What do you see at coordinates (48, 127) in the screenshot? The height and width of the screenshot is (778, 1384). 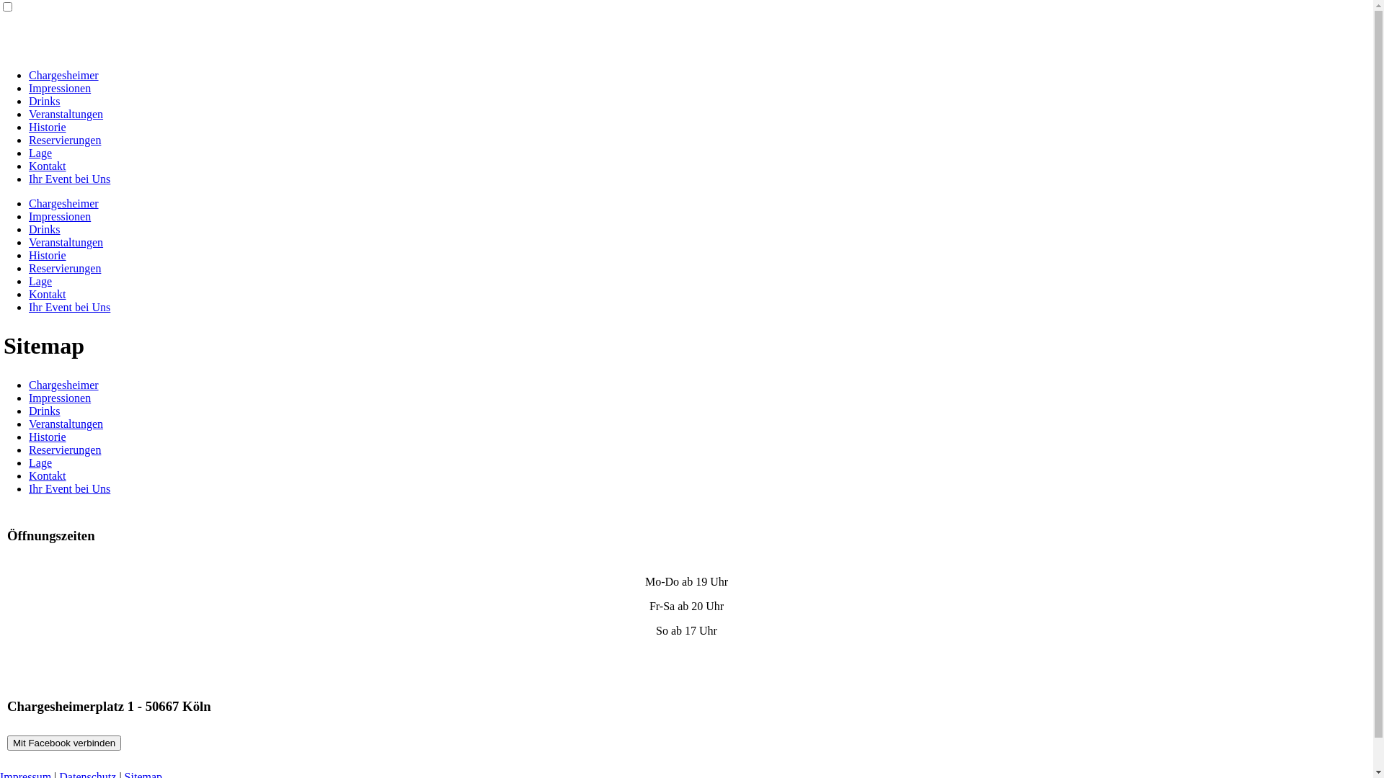 I see `Historie` at bounding box center [48, 127].